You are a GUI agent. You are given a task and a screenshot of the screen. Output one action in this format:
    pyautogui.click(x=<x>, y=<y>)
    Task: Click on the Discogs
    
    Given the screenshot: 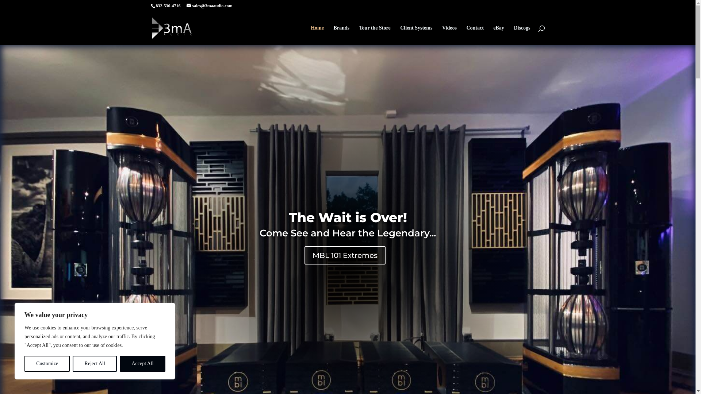 What is the action you would take?
    pyautogui.click(x=522, y=35)
    